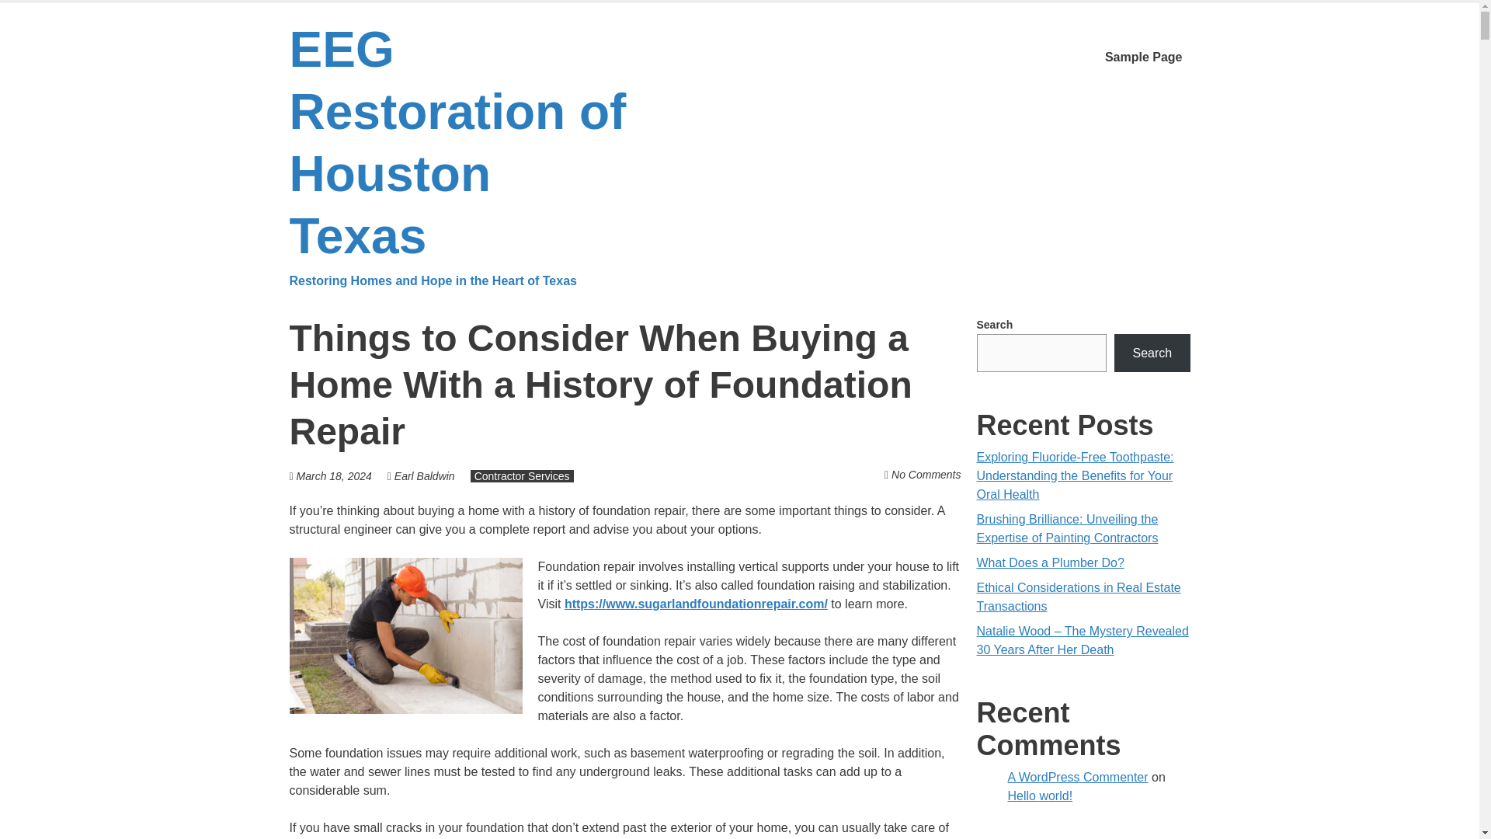 The height and width of the screenshot is (839, 1491). What do you see at coordinates (926, 474) in the screenshot?
I see `No Comments` at bounding box center [926, 474].